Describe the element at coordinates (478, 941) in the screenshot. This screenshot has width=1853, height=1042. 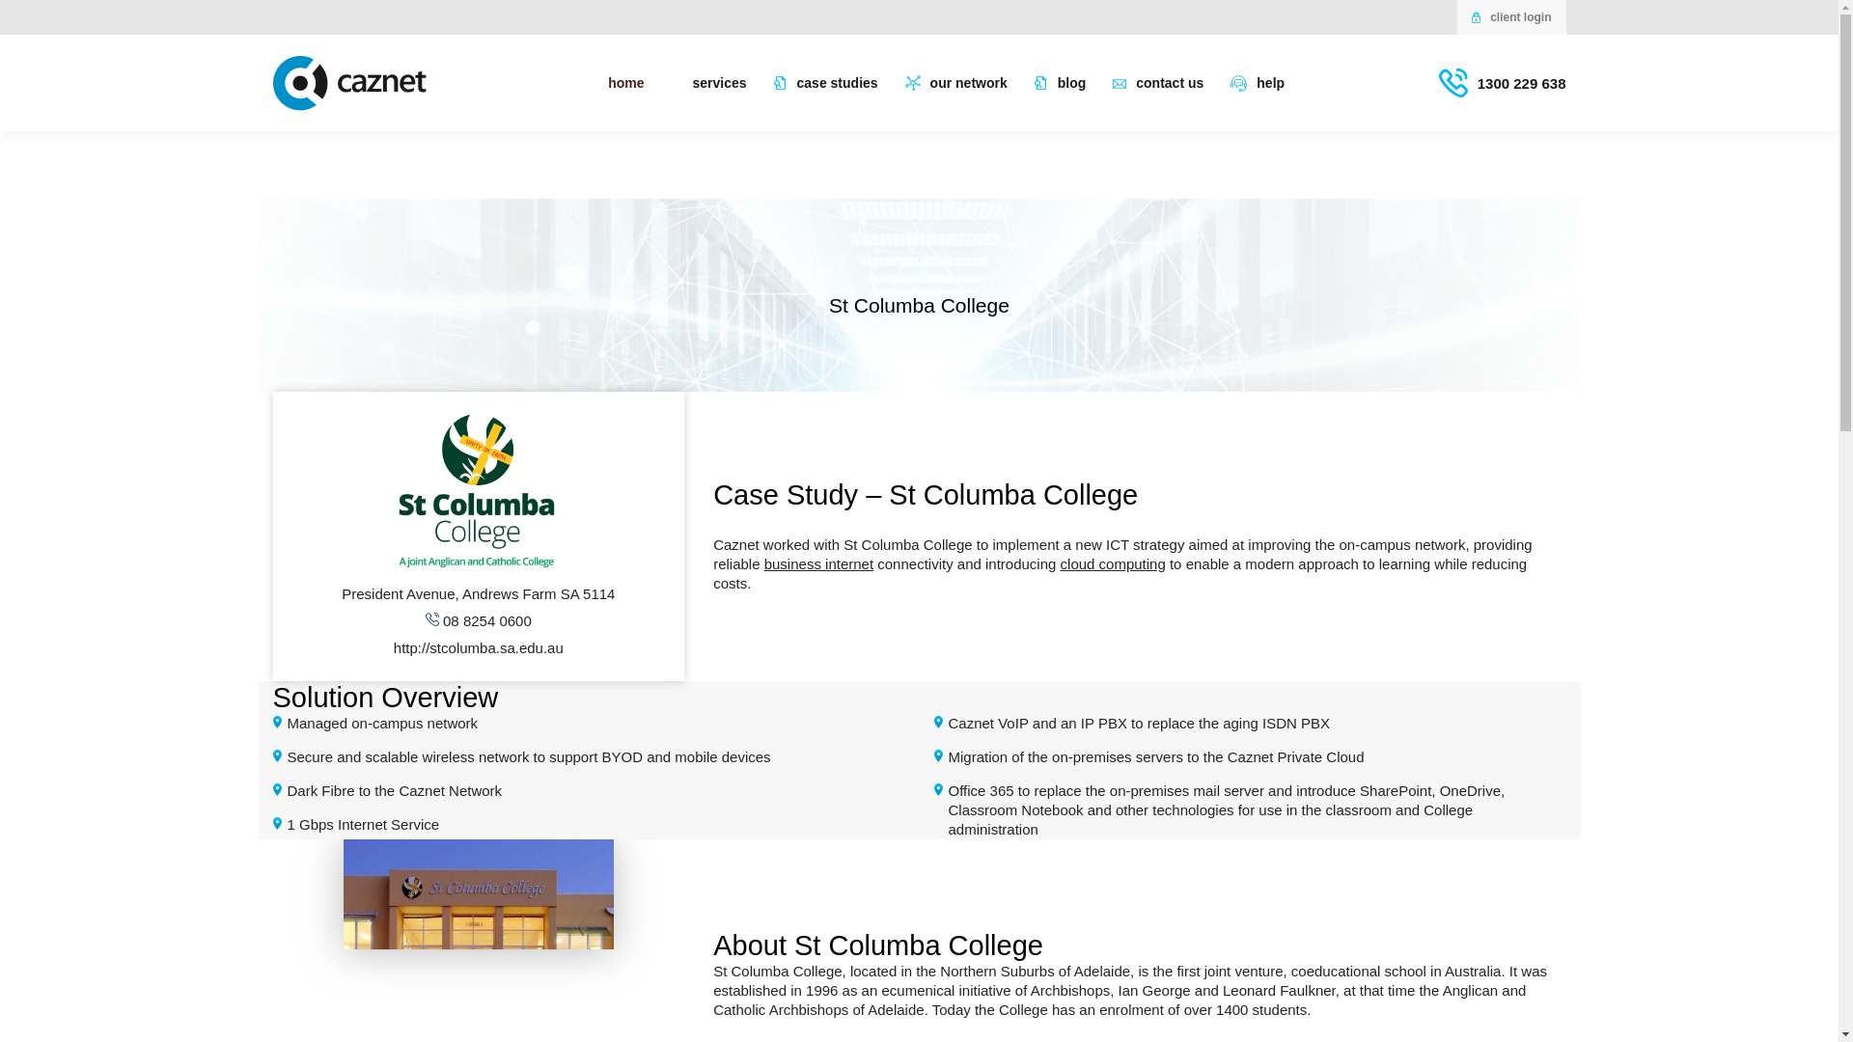
I see `st-columba-college-case-study-ft` at that location.